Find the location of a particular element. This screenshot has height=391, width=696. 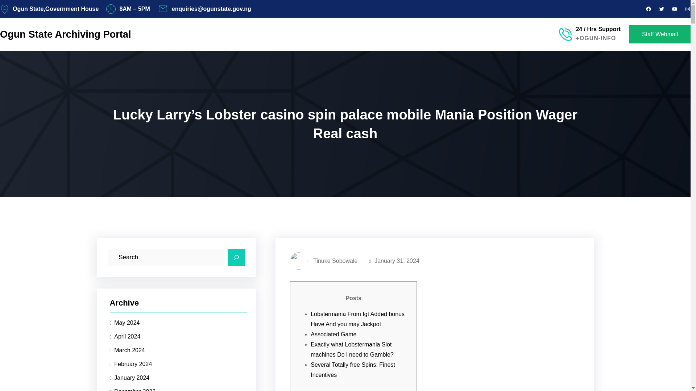

YouTube is located at coordinates (674, 9).